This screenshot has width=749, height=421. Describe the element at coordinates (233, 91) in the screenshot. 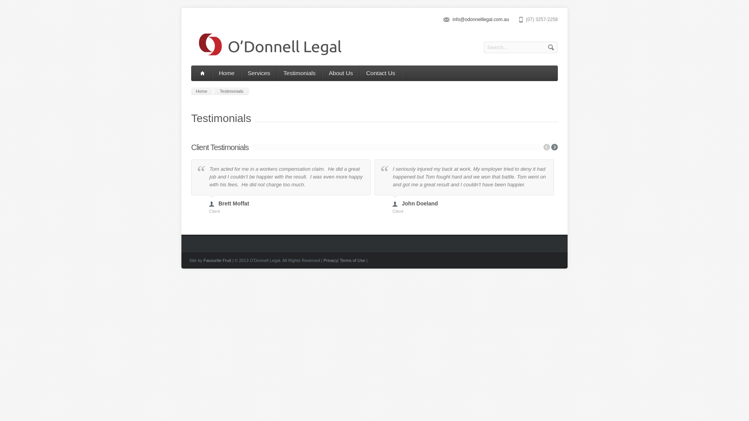

I see `Testimonials` at that location.